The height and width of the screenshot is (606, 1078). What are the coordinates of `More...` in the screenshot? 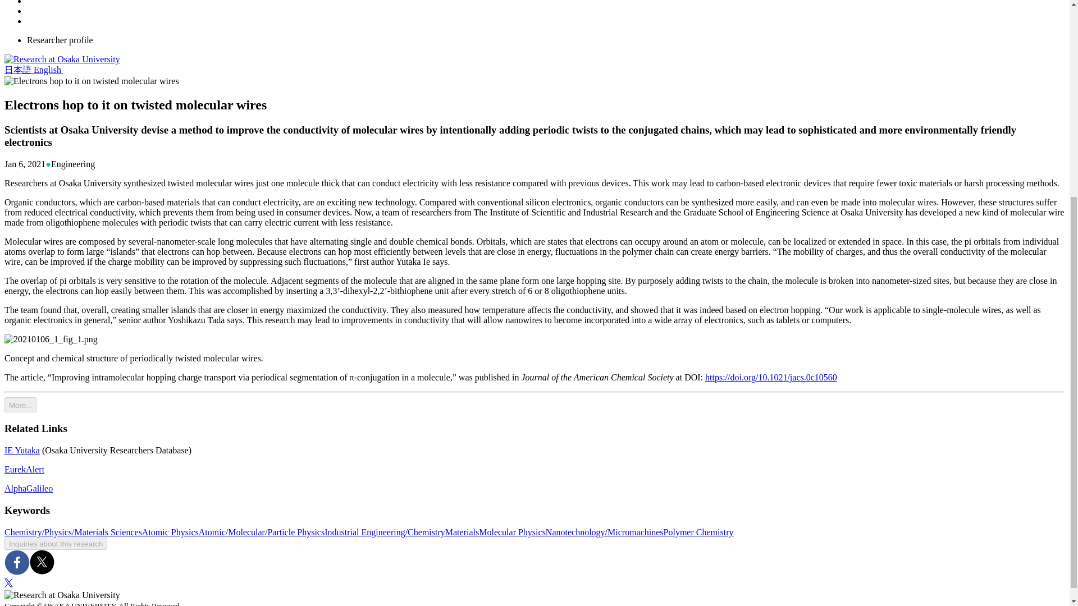 It's located at (20, 405).